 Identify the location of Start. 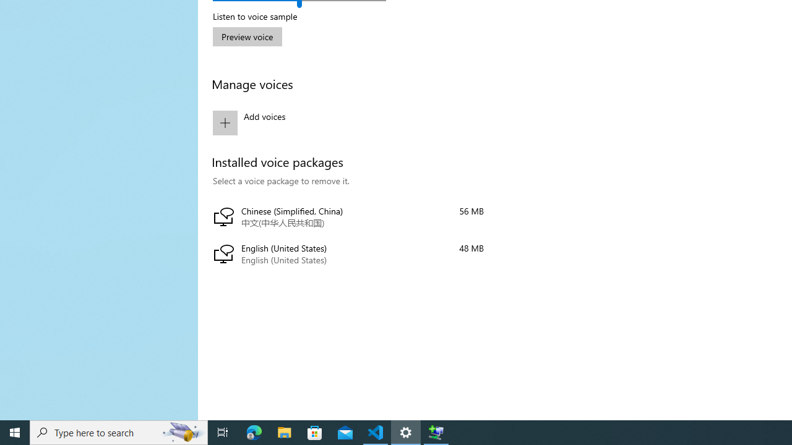
(15, 433).